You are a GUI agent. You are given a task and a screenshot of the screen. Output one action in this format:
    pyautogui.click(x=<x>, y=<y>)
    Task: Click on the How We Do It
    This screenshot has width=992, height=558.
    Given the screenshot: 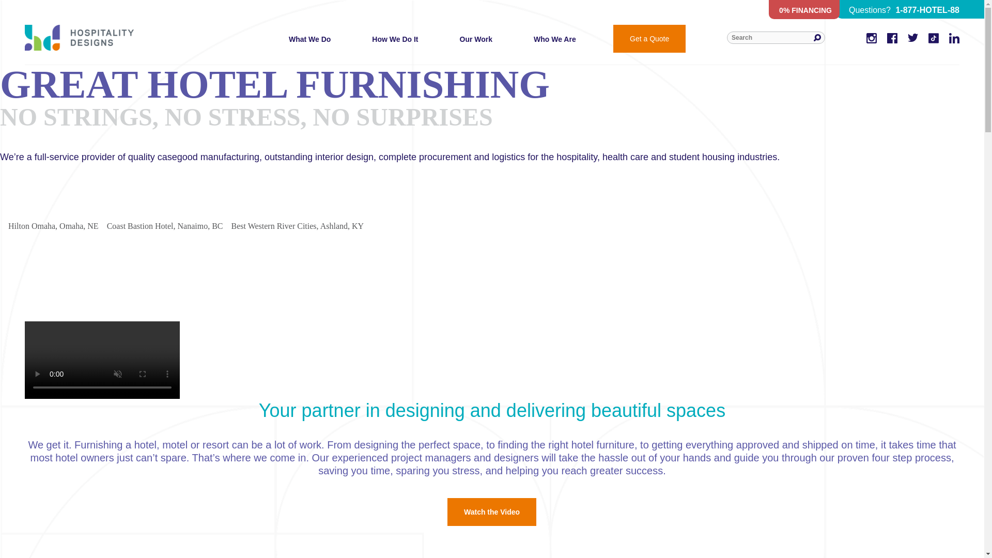 What is the action you would take?
    pyautogui.click(x=395, y=51)
    